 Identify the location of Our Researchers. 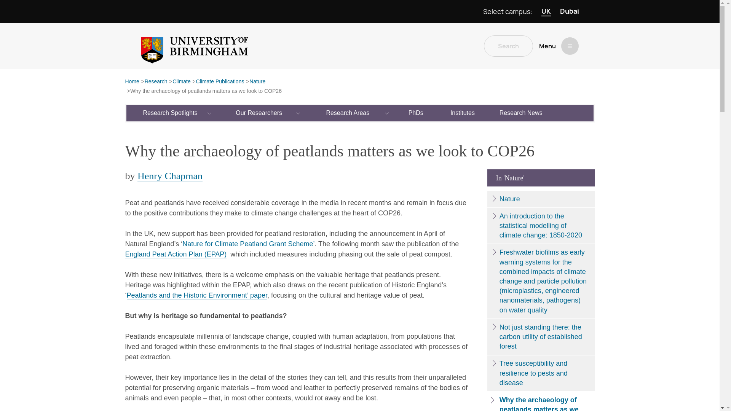
(259, 113).